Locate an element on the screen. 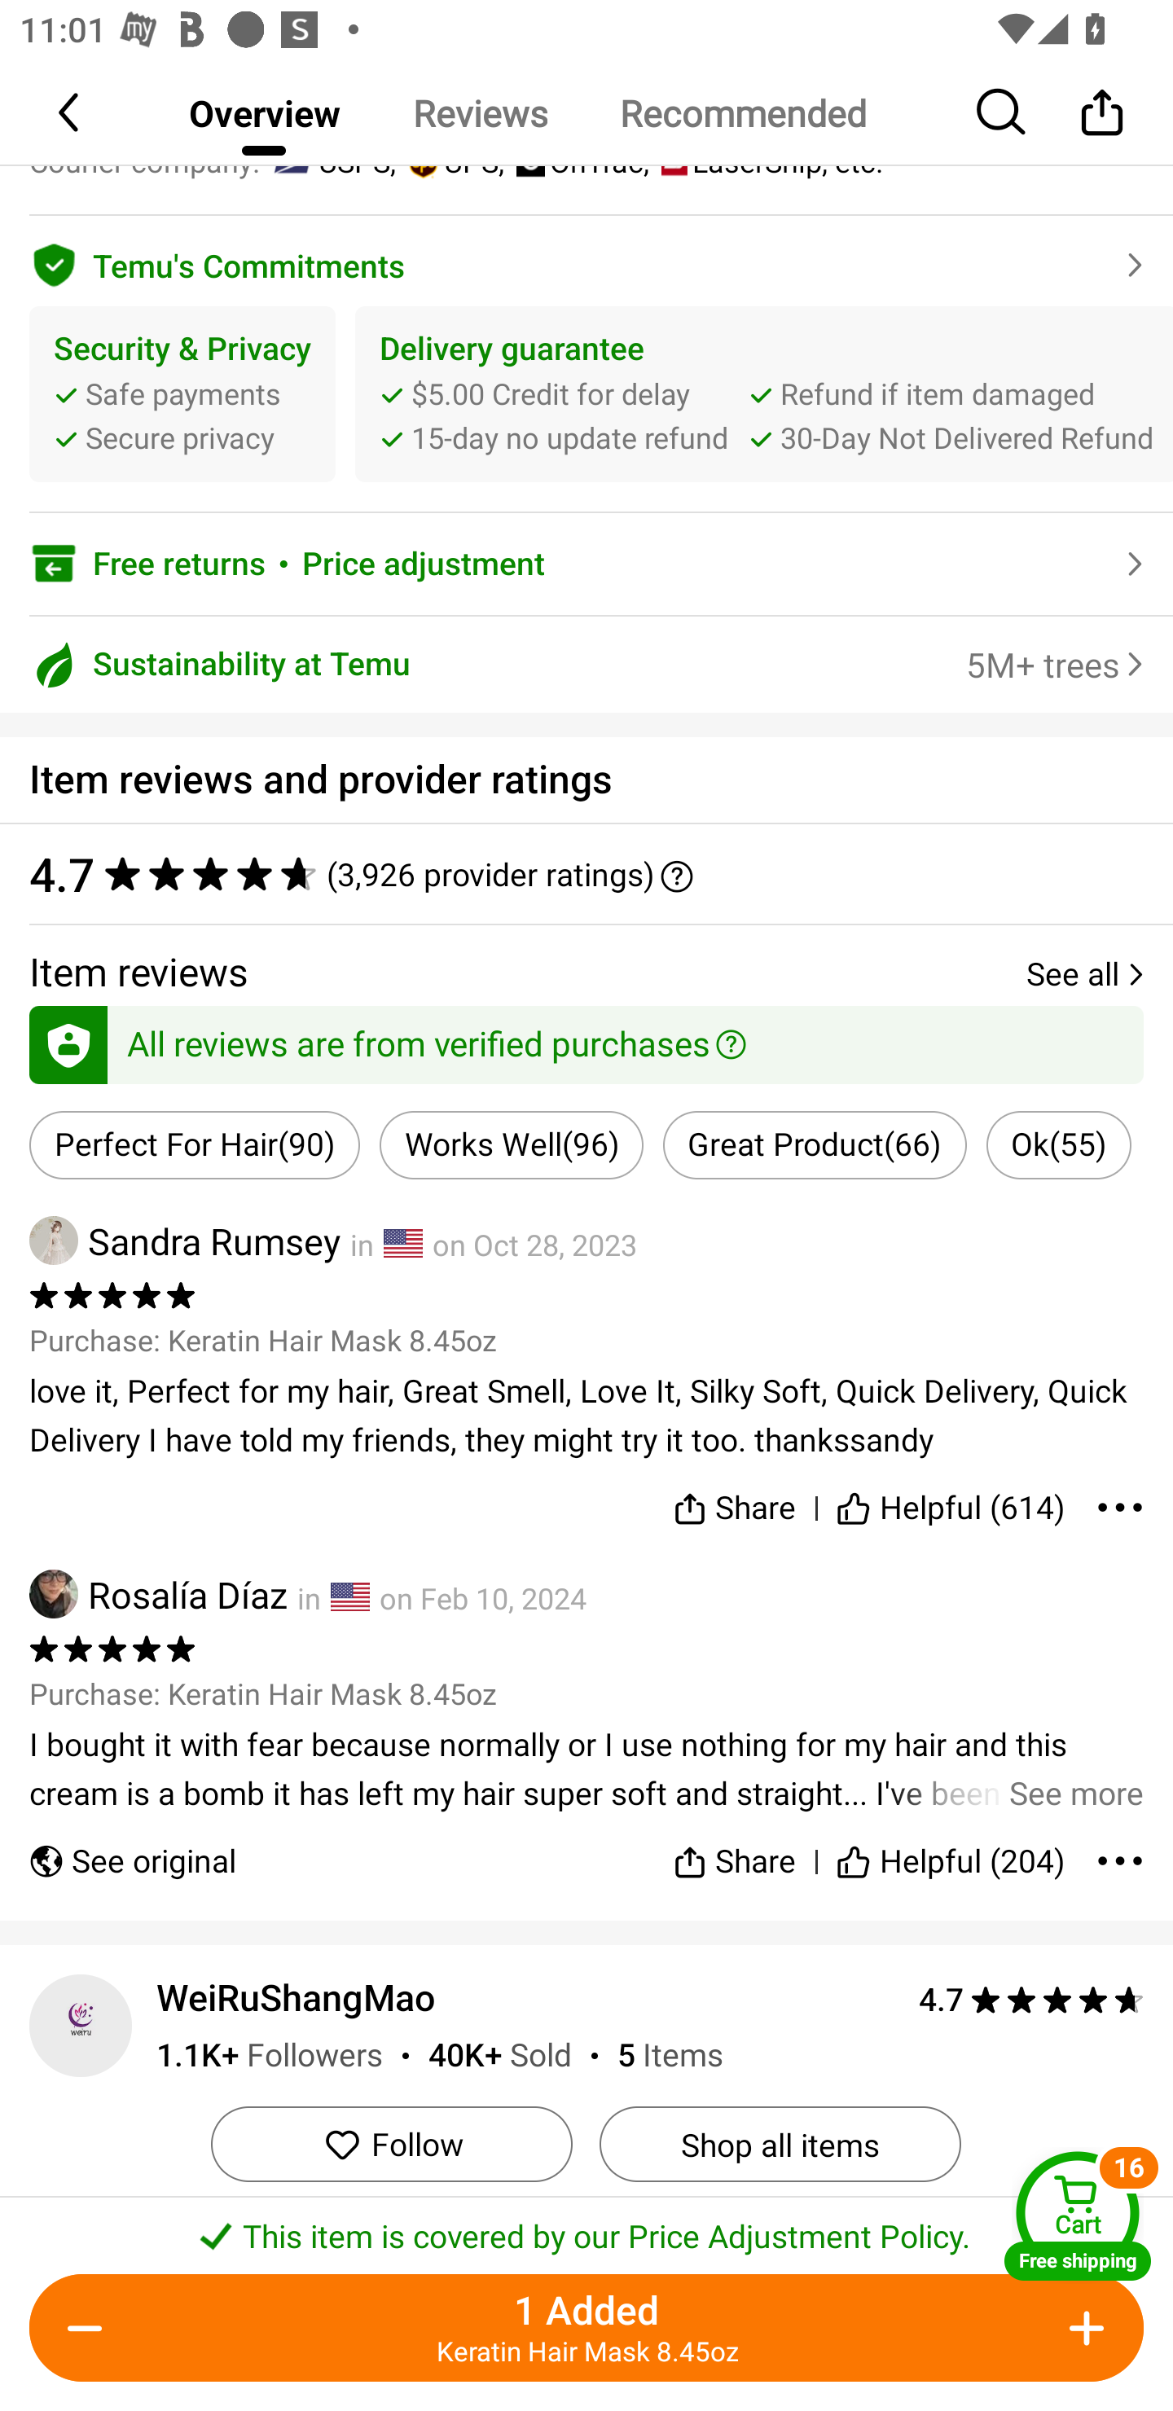 The image size is (1173, 2411). Add Quantity button is located at coordinates (1082, 2328).